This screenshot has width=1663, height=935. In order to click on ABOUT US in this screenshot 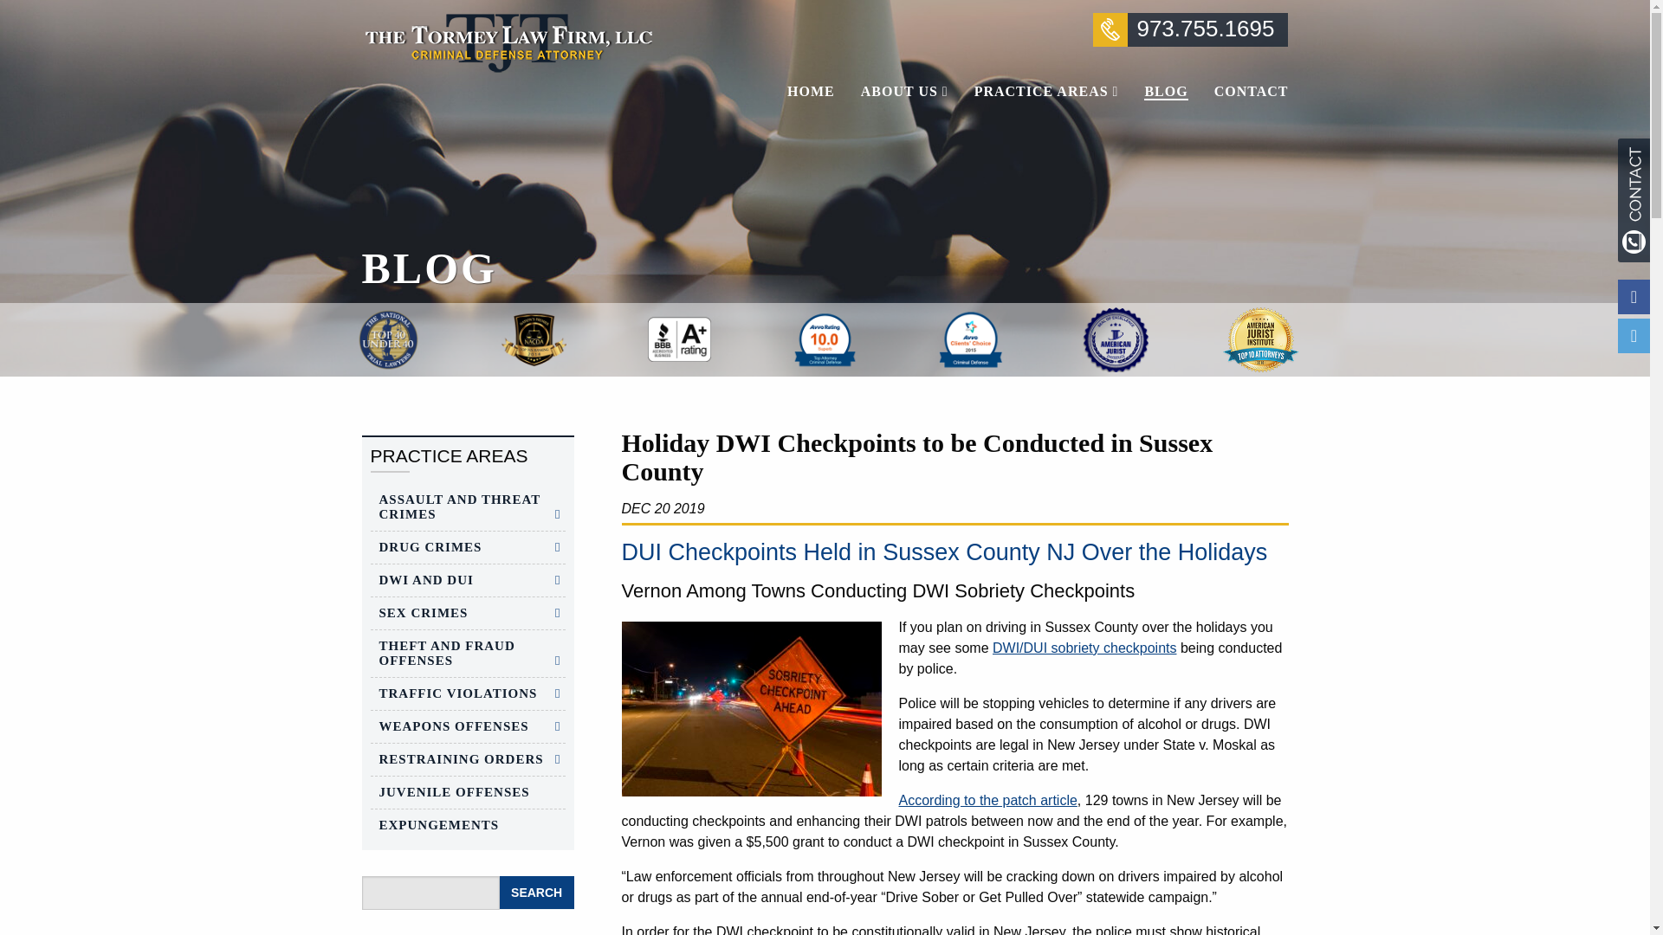, I will do `click(904, 92)`.